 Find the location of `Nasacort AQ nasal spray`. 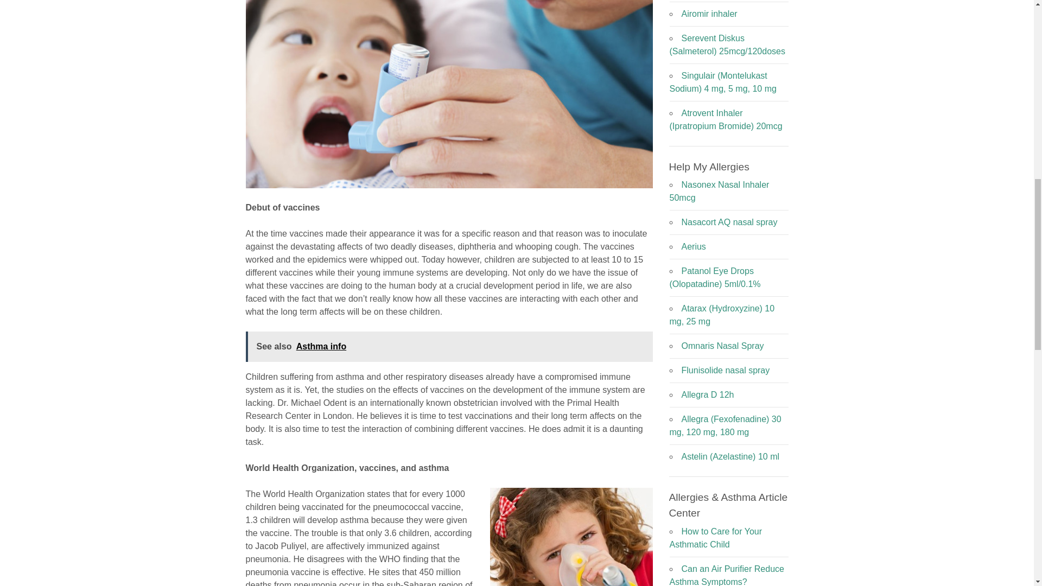

Nasacort AQ nasal spray is located at coordinates (729, 221).